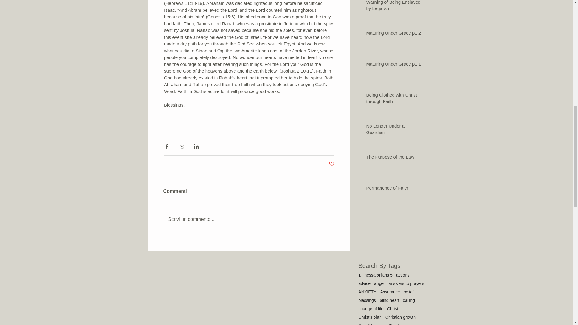 This screenshot has width=578, height=325. What do you see at coordinates (393, 309) in the screenshot?
I see `Christ` at bounding box center [393, 309].